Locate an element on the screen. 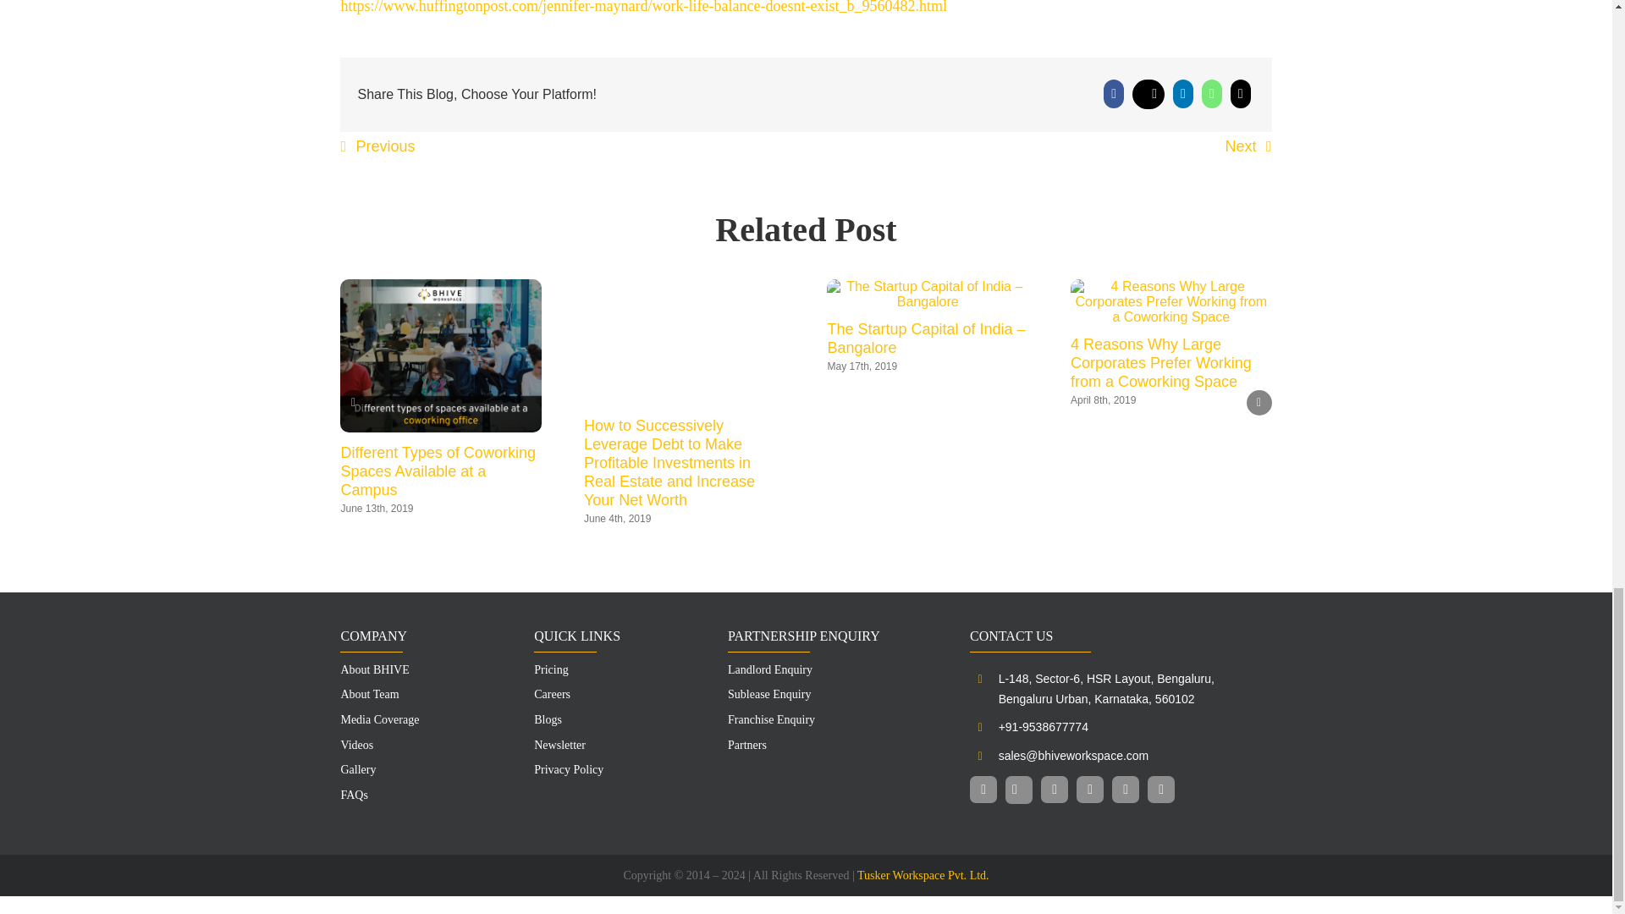 The width and height of the screenshot is (1625, 914). Instagram is located at coordinates (1055, 789).